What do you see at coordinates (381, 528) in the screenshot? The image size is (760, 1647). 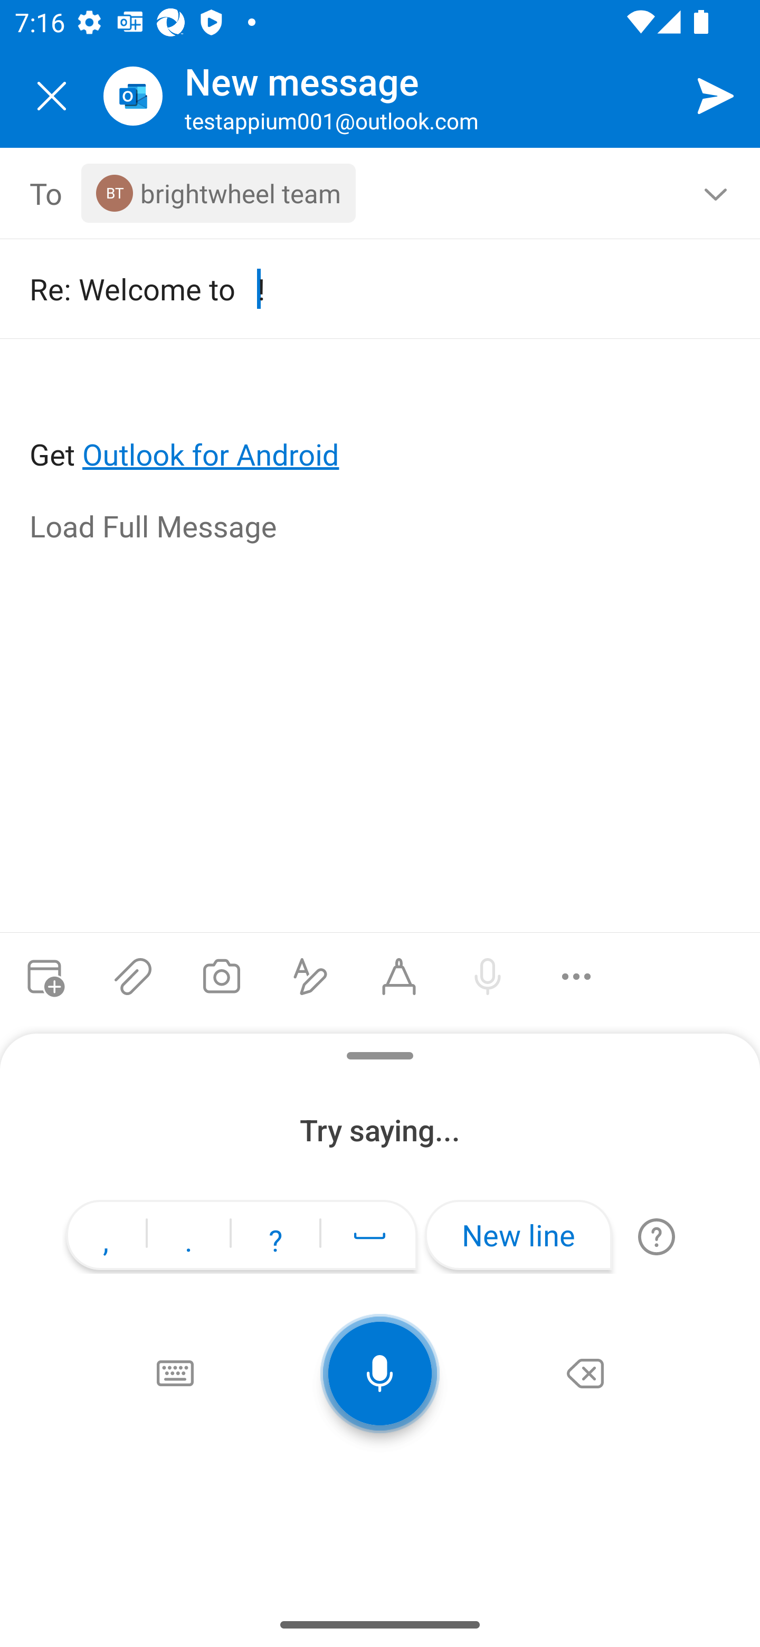 I see `Load Full Message` at bounding box center [381, 528].